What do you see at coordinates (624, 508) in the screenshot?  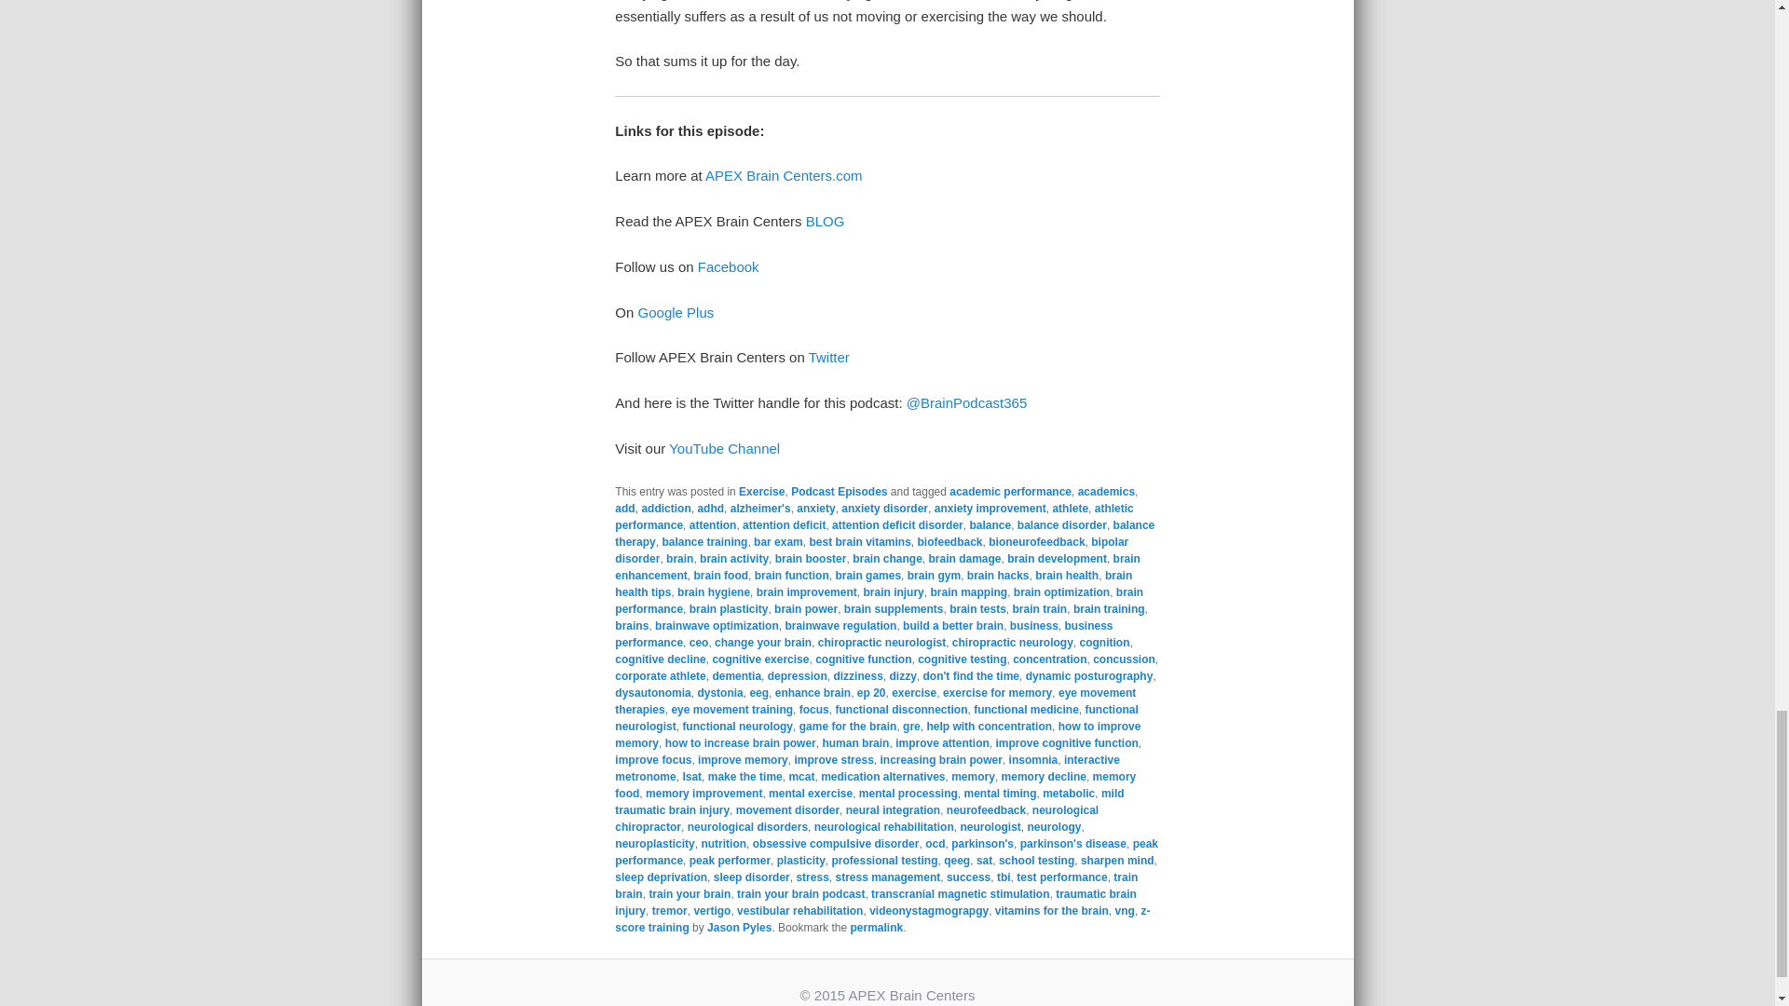 I see `add` at bounding box center [624, 508].